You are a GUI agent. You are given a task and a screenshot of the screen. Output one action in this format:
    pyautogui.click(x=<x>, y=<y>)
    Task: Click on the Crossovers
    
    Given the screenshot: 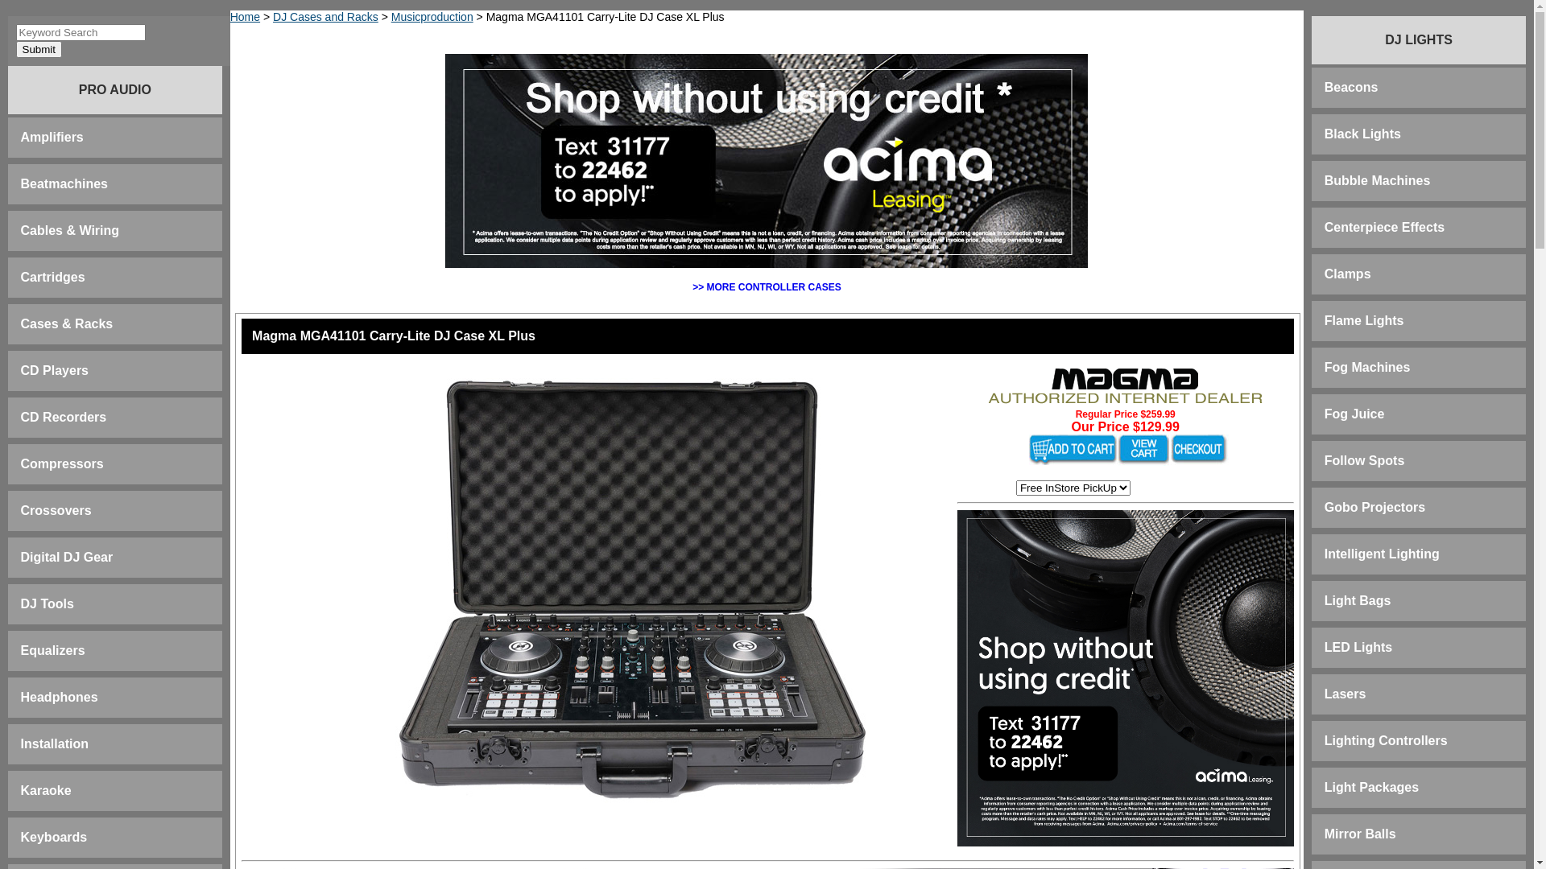 What is the action you would take?
    pyautogui.click(x=56, y=510)
    